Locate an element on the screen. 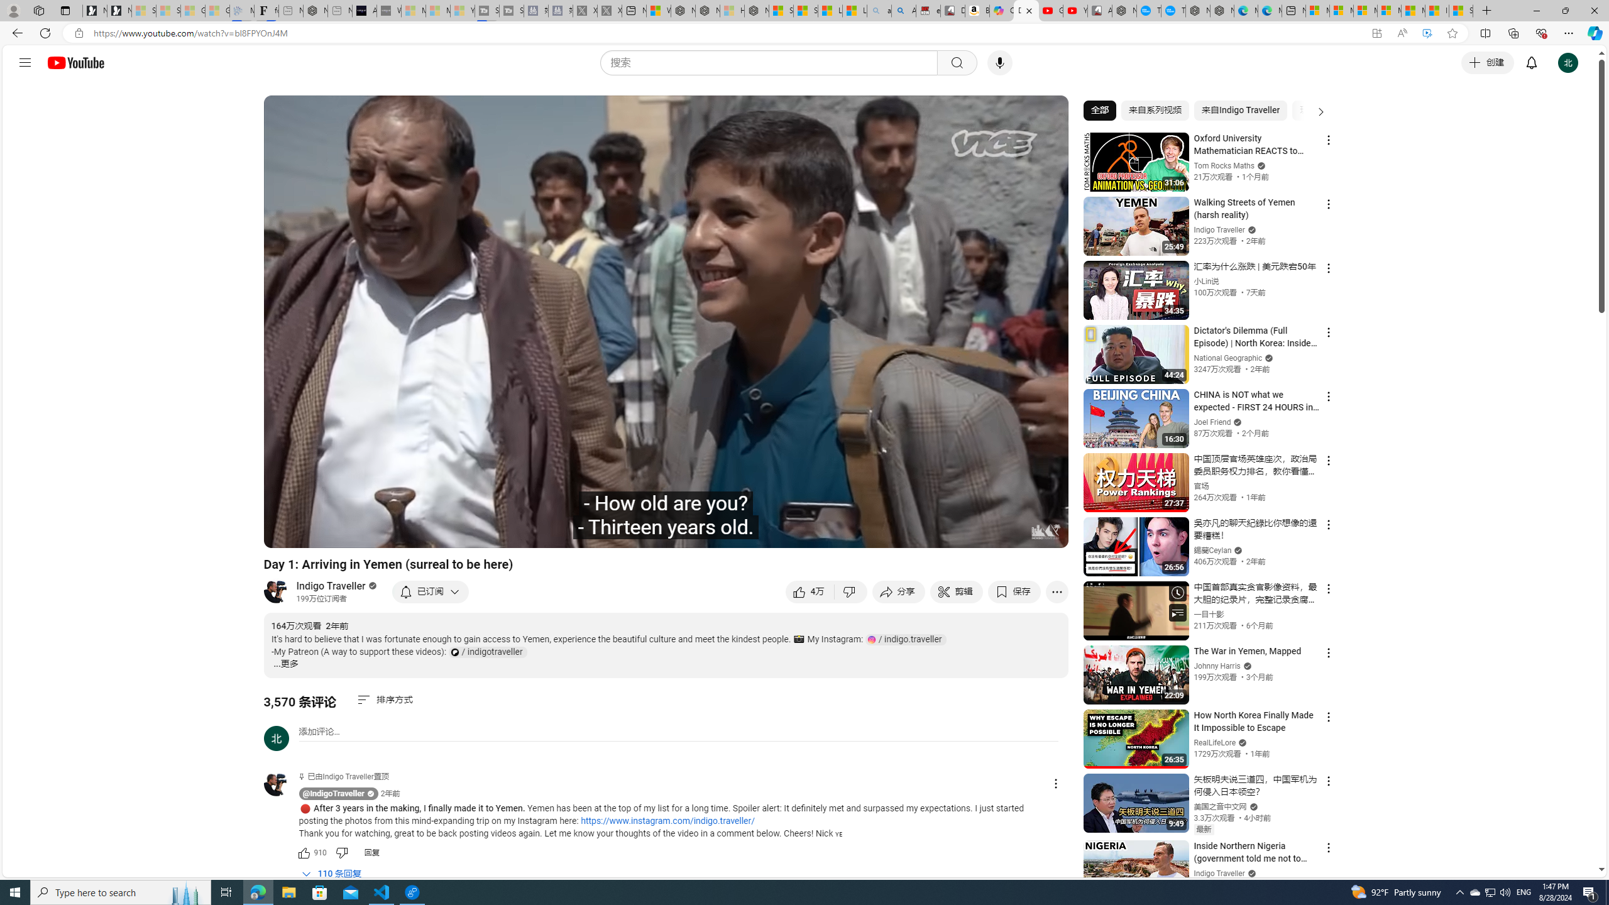 Image resolution: width=1609 pixels, height=905 pixels. Nordace - My Account is located at coordinates (1124, 11).